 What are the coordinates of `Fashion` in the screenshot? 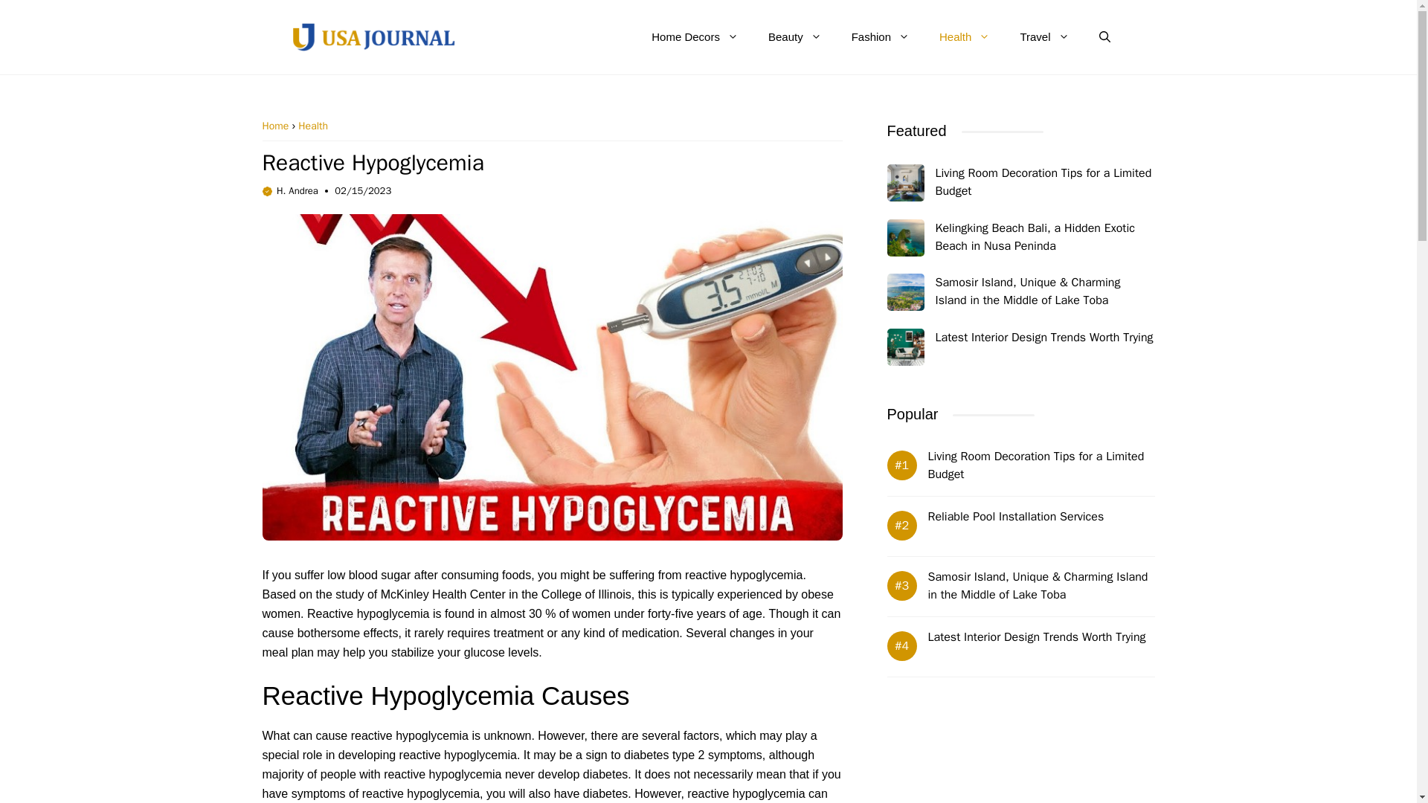 It's located at (881, 37).